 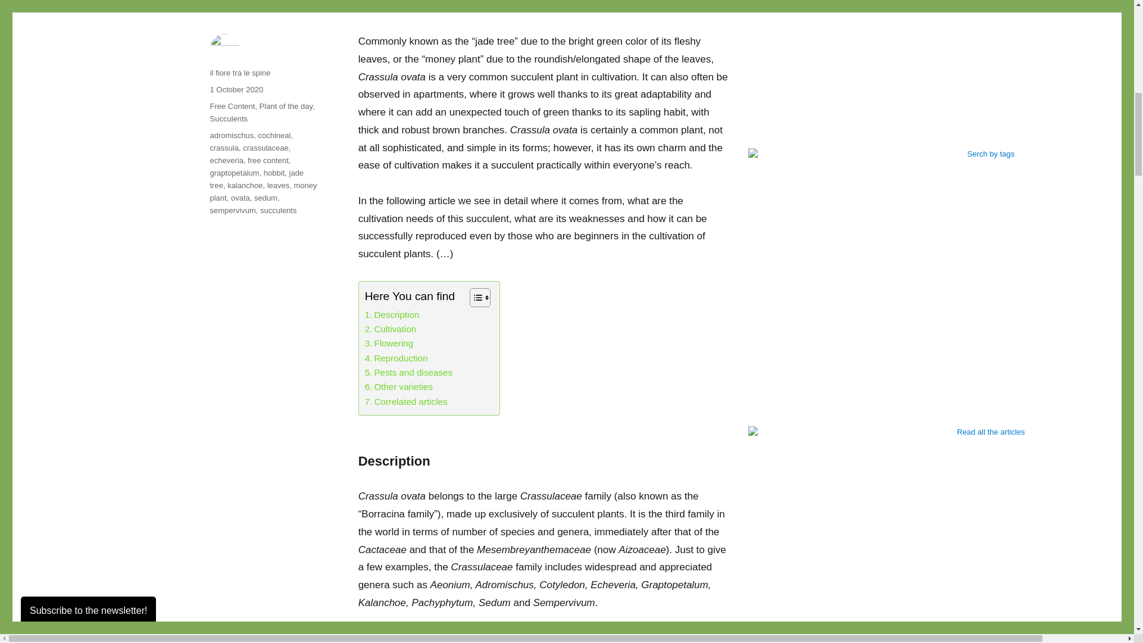 I want to click on Description, so click(x=392, y=315).